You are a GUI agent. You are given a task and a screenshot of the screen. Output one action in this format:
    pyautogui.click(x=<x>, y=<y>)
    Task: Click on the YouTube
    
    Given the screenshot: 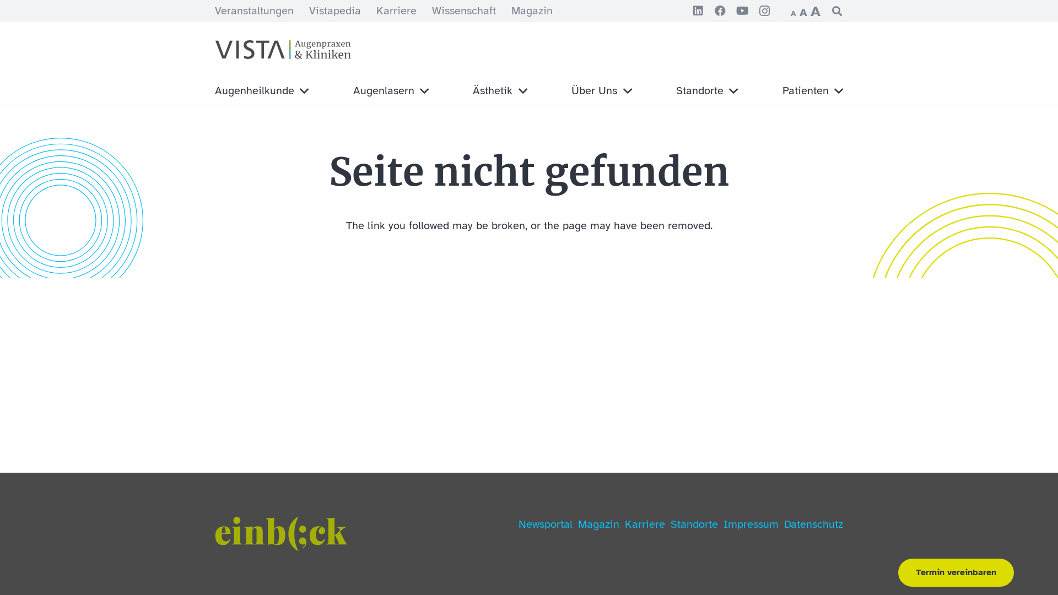 What is the action you would take?
    pyautogui.click(x=742, y=11)
    